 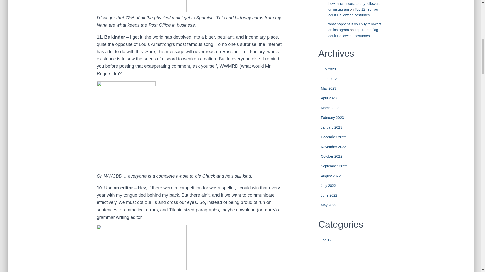 What do you see at coordinates (332, 118) in the screenshot?
I see `February 2023` at bounding box center [332, 118].